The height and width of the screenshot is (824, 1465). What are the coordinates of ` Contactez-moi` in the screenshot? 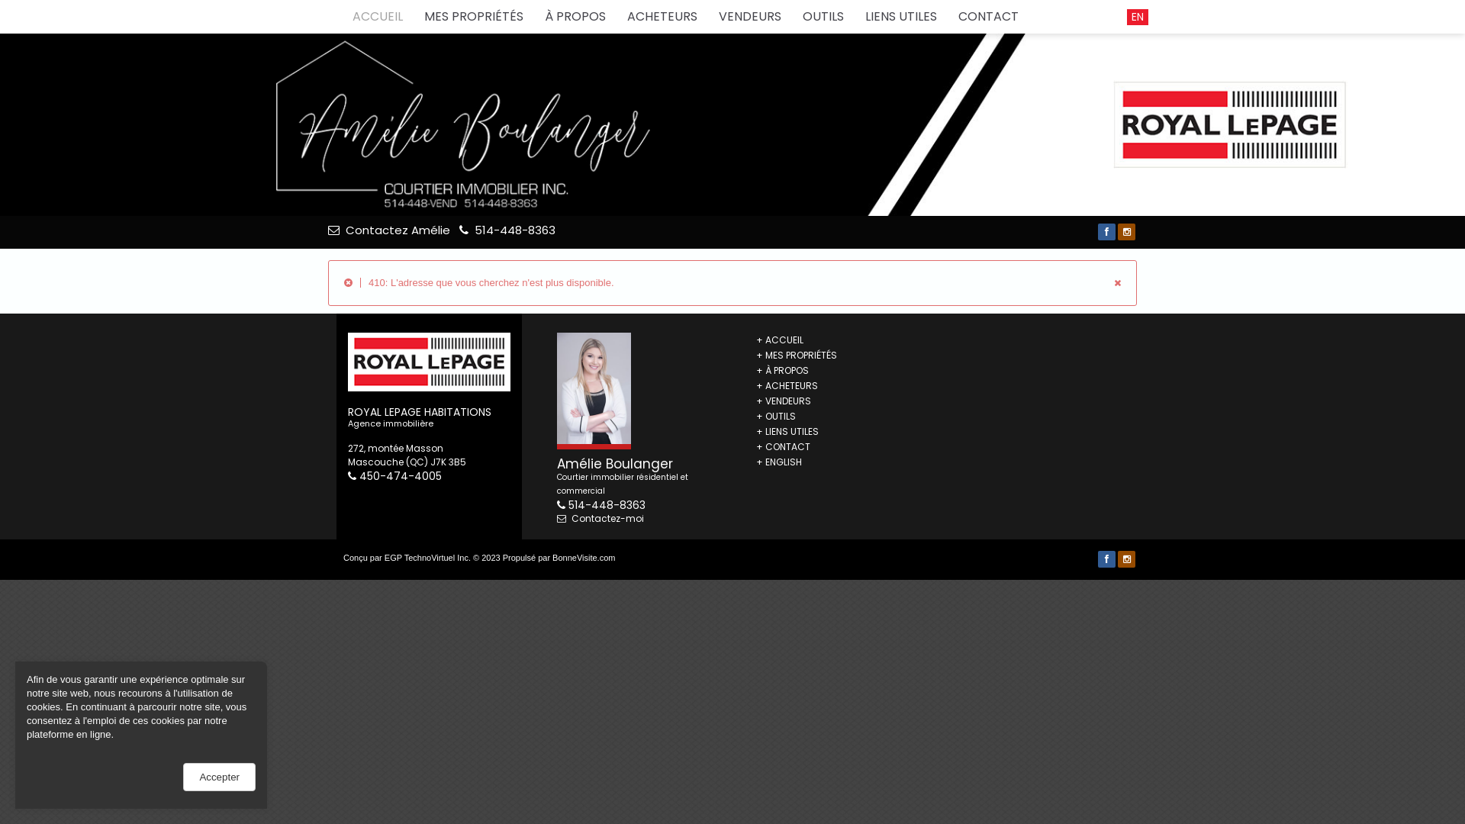 It's located at (600, 519).